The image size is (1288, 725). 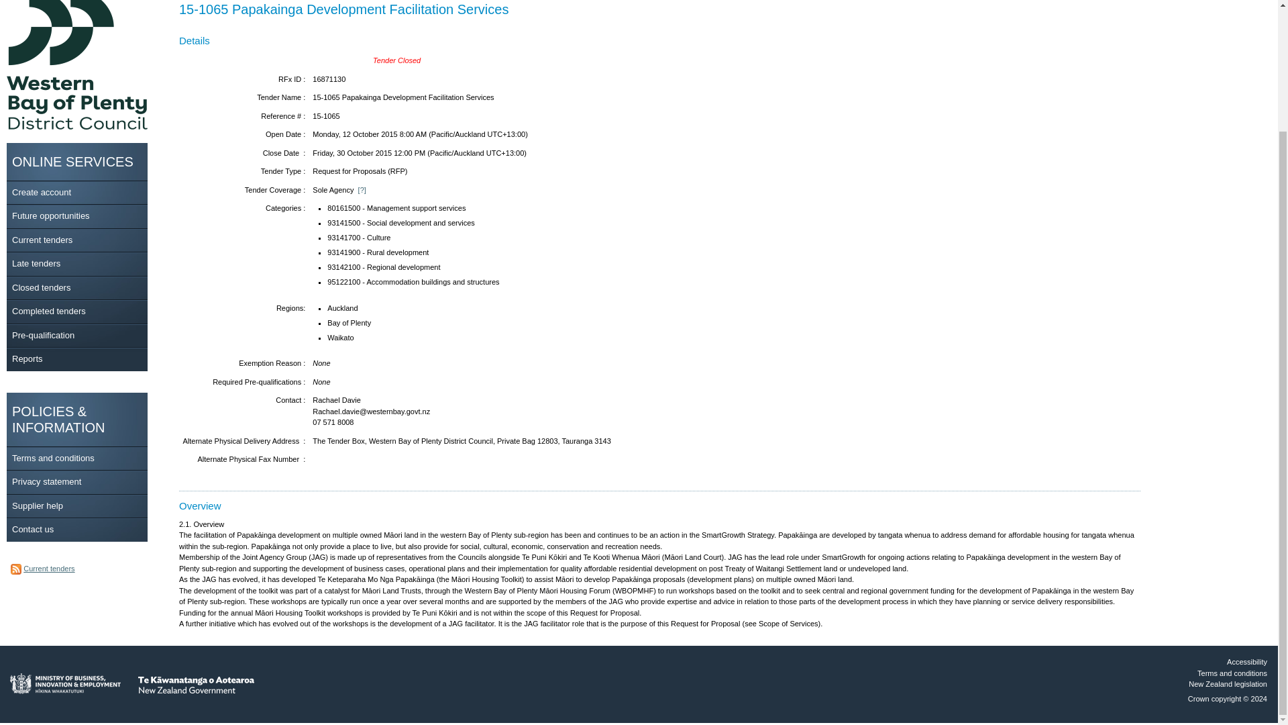 What do you see at coordinates (52, 458) in the screenshot?
I see `Terms and conditions` at bounding box center [52, 458].